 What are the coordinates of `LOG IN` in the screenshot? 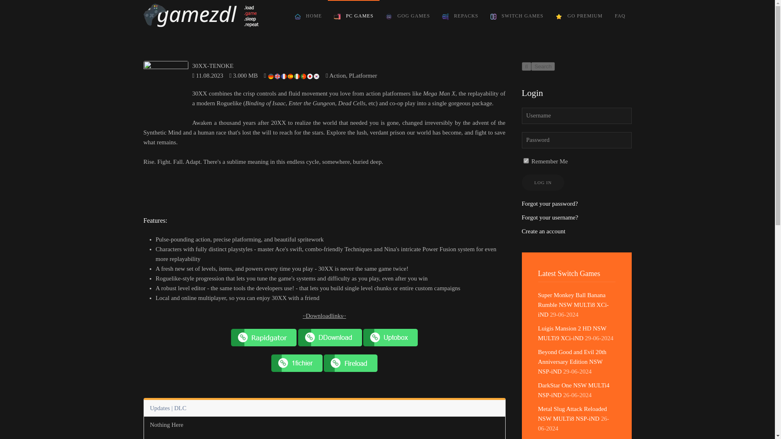 It's located at (543, 182).